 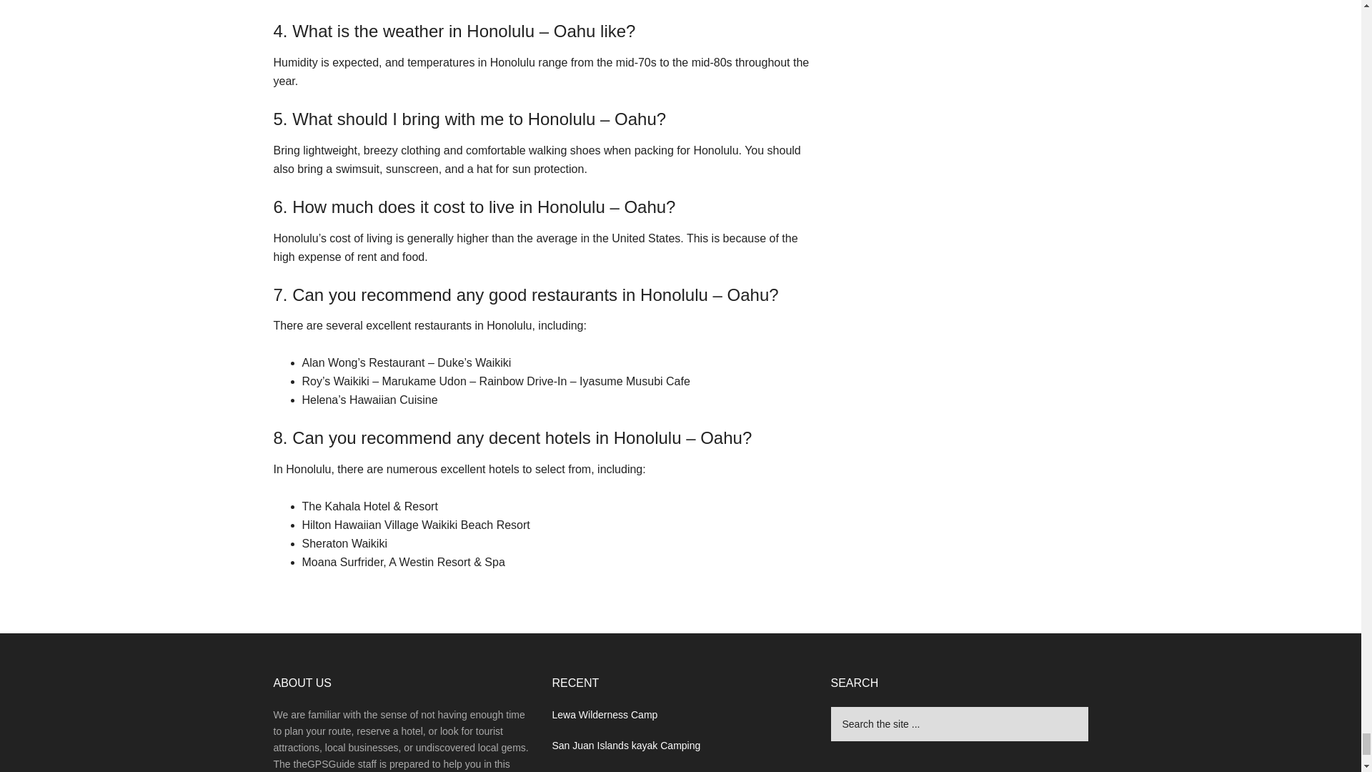 I want to click on Navy Moms Boot Camp, so click(x=604, y=771).